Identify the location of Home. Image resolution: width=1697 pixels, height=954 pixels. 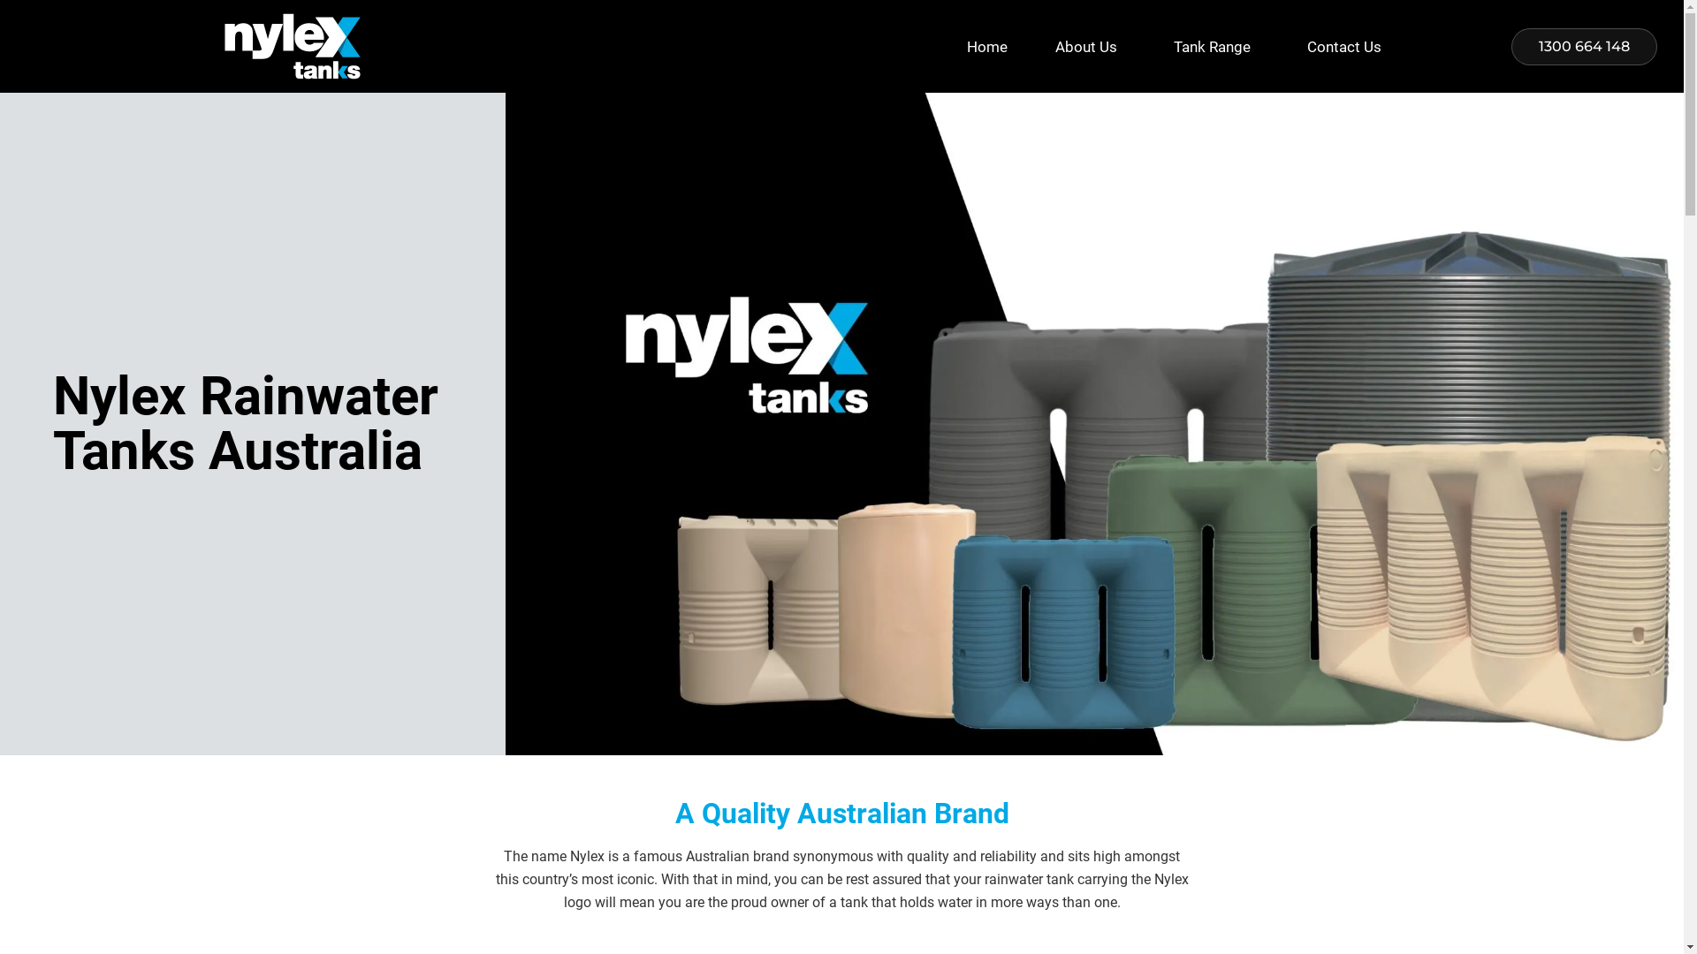
(987, 47).